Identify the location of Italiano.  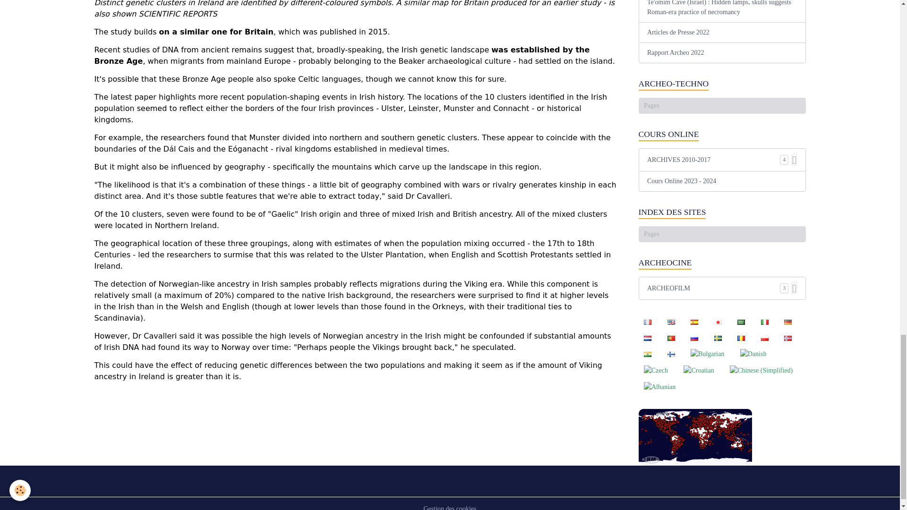
(764, 322).